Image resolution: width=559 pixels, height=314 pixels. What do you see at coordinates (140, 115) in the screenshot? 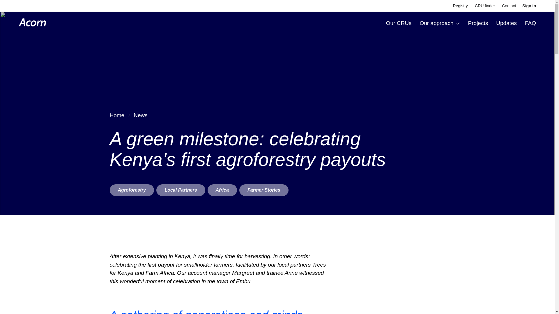
I see `News` at bounding box center [140, 115].